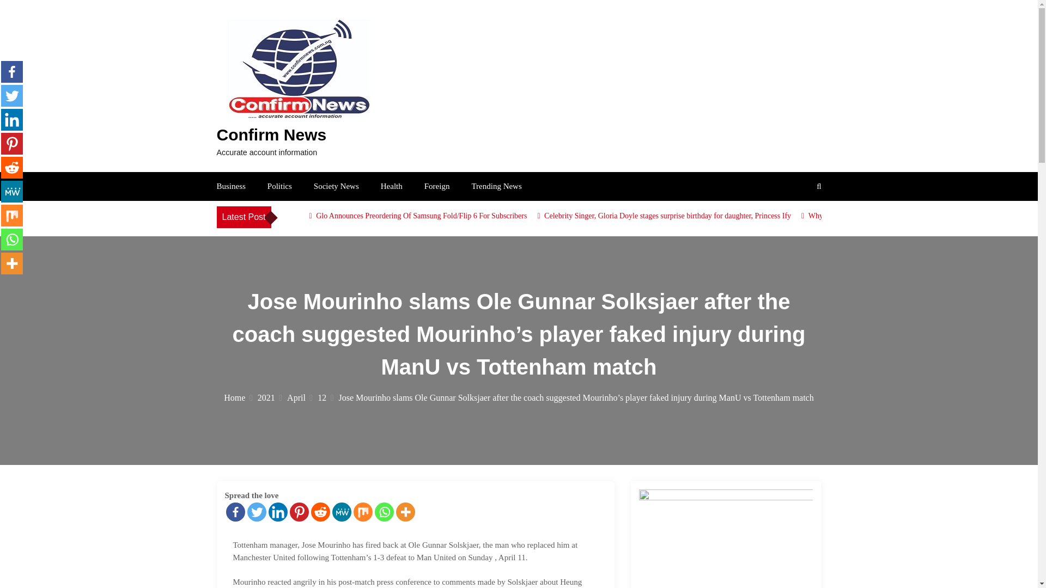 The width and height of the screenshot is (1046, 588). I want to click on Pinterest, so click(299, 512).